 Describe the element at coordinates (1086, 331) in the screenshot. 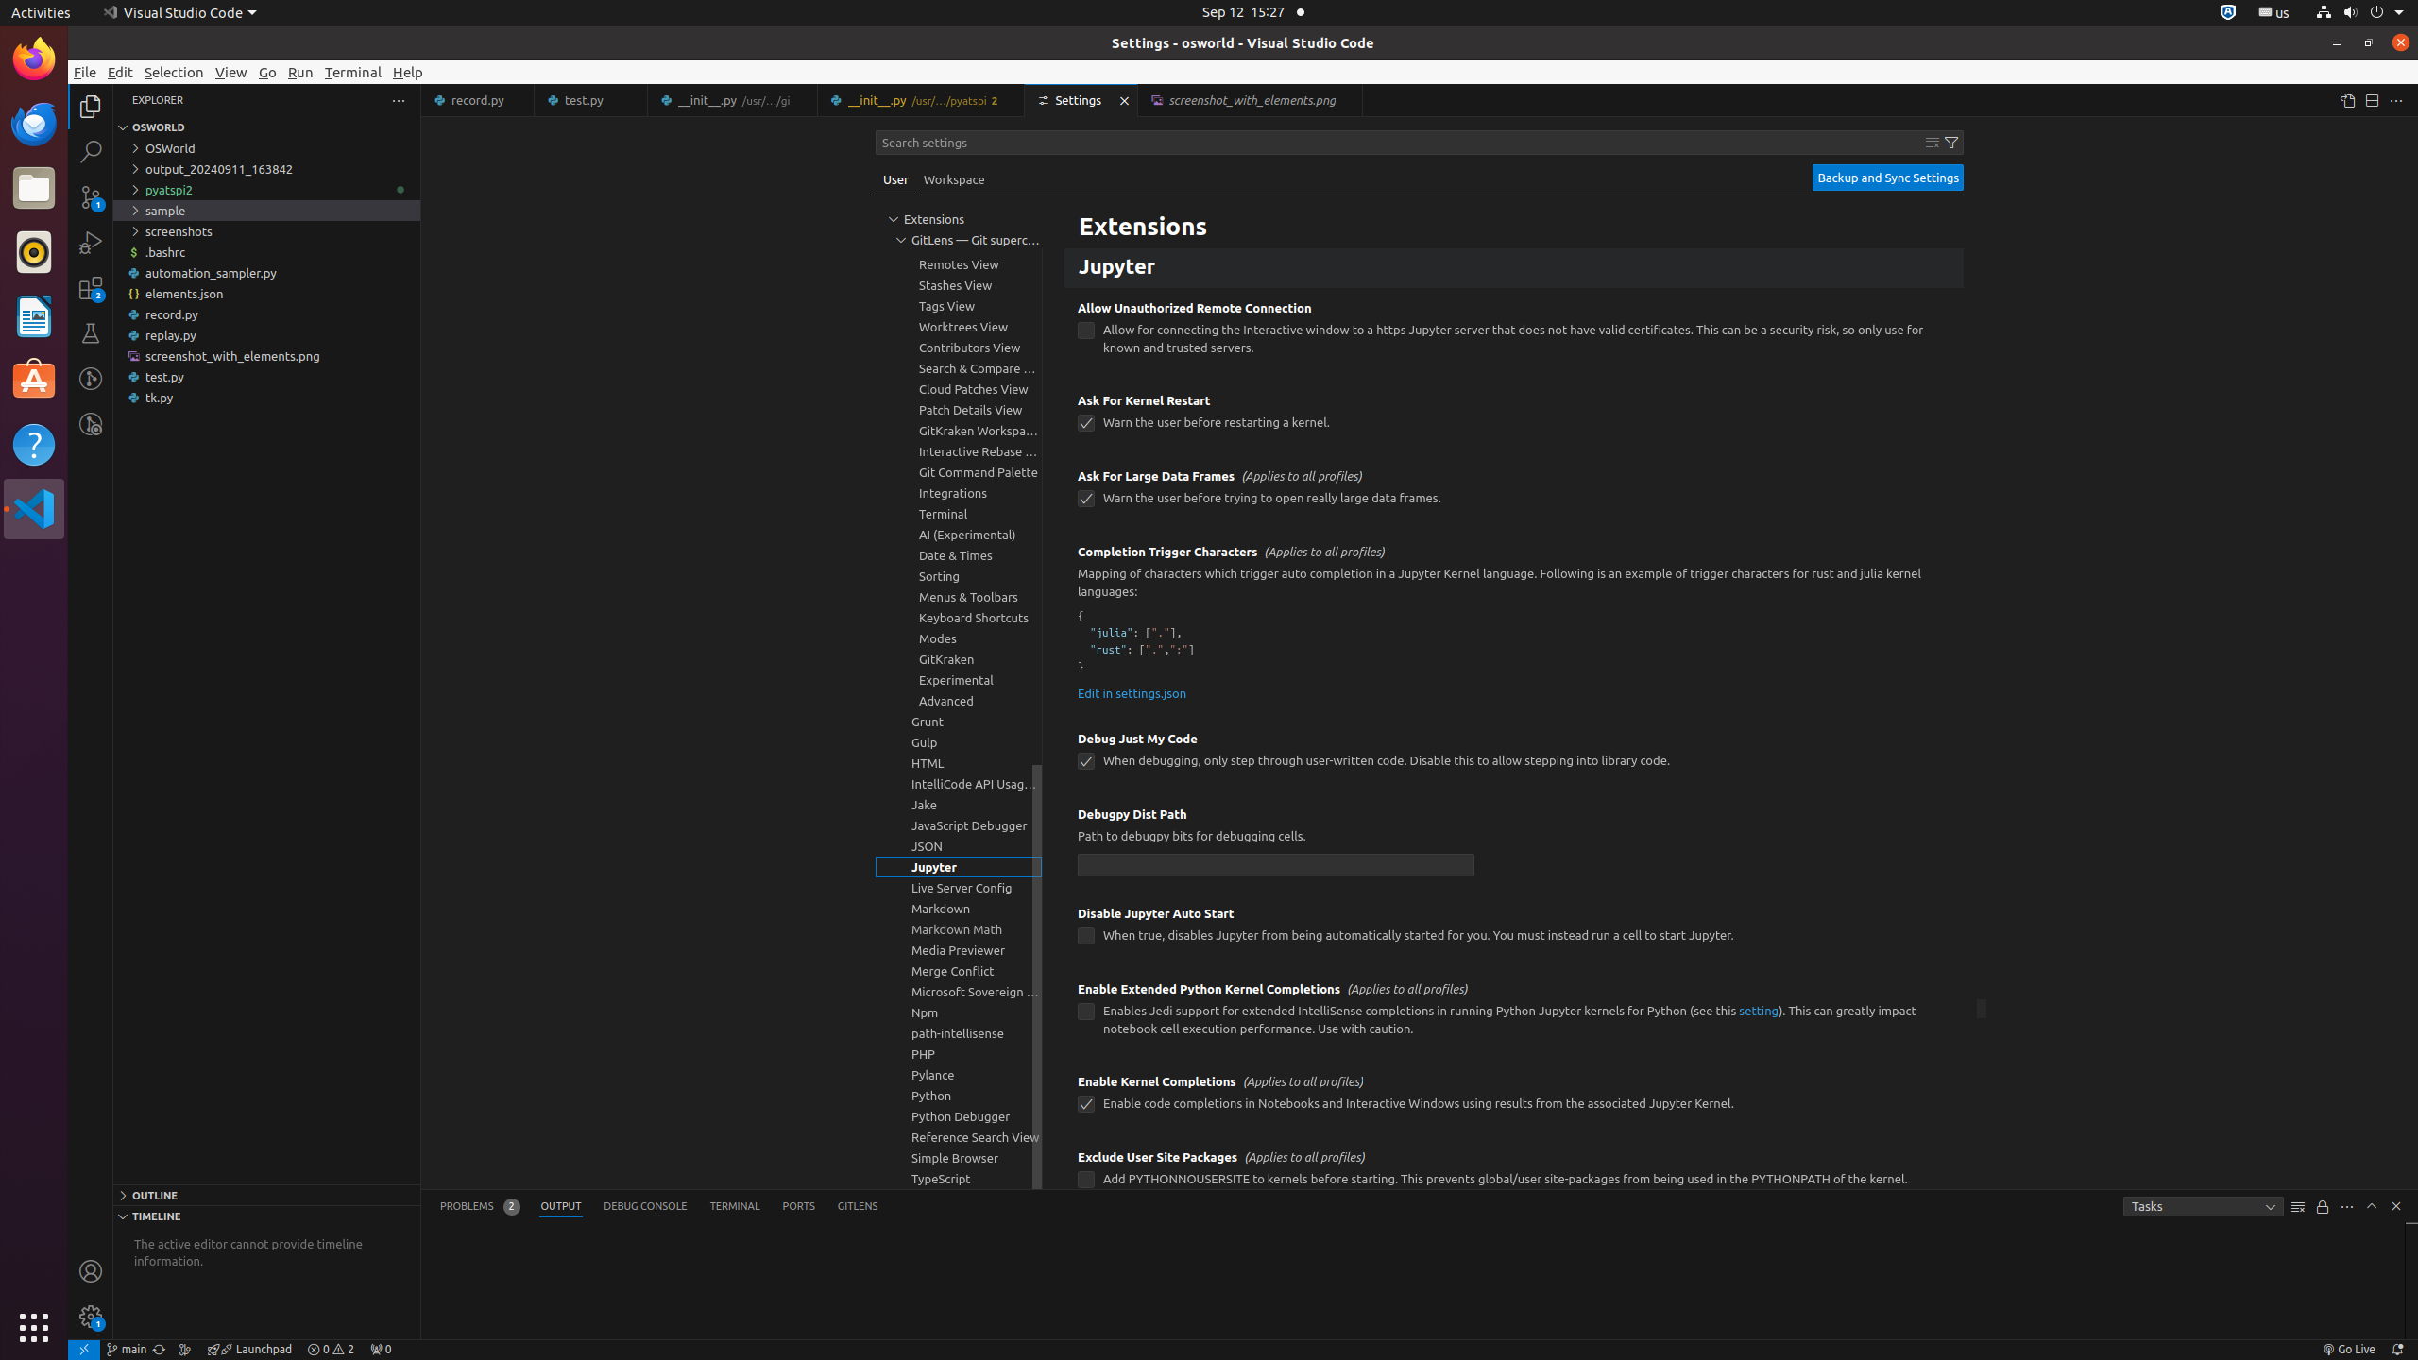

I see `jupyter.allowUnauthorizedRemoteConnection` at that location.